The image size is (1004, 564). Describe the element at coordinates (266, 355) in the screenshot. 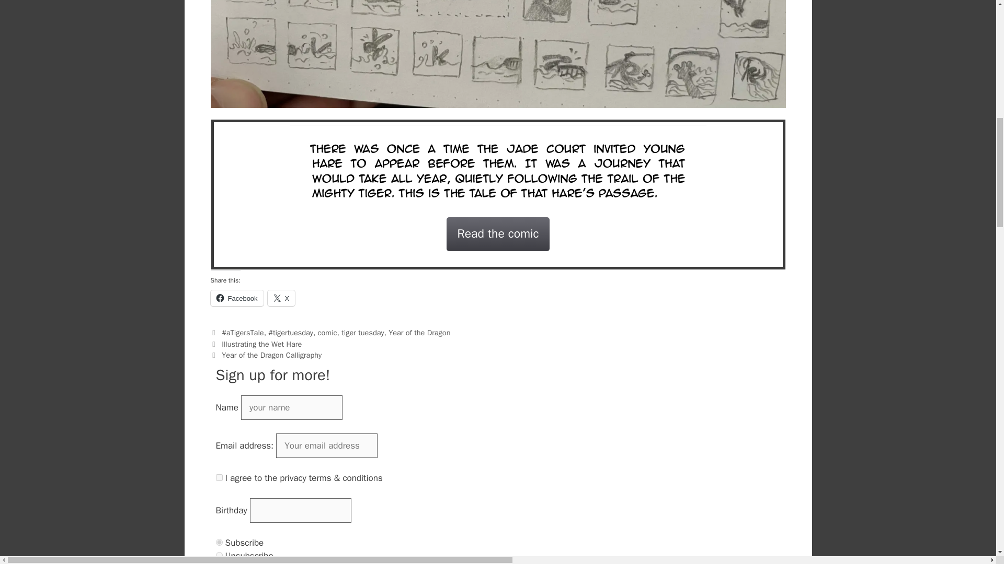

I see `Next` at that location.